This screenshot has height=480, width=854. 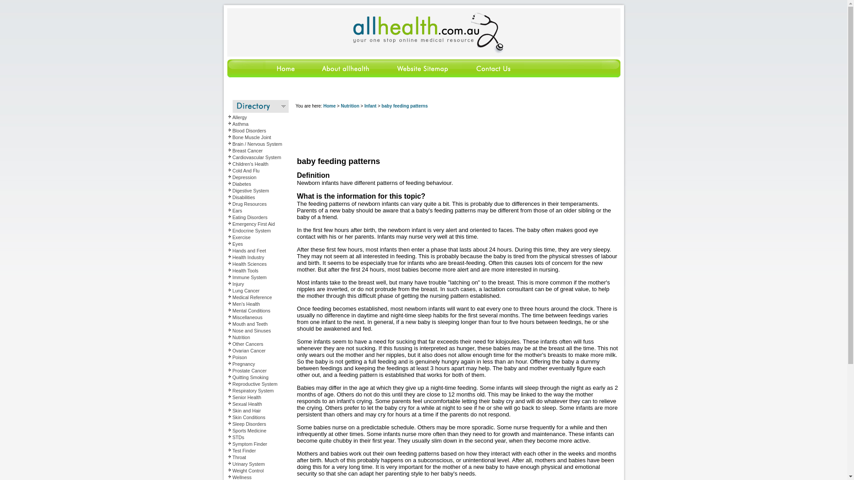 What do you see at coordinates (265, 76) in the screenshot?
I see `Home` at bounding box center [265, 76].